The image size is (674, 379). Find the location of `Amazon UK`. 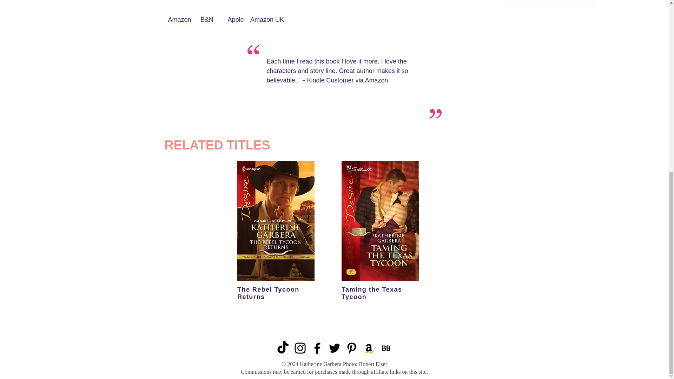

Amazon UK is located at coordinates (267, 20).